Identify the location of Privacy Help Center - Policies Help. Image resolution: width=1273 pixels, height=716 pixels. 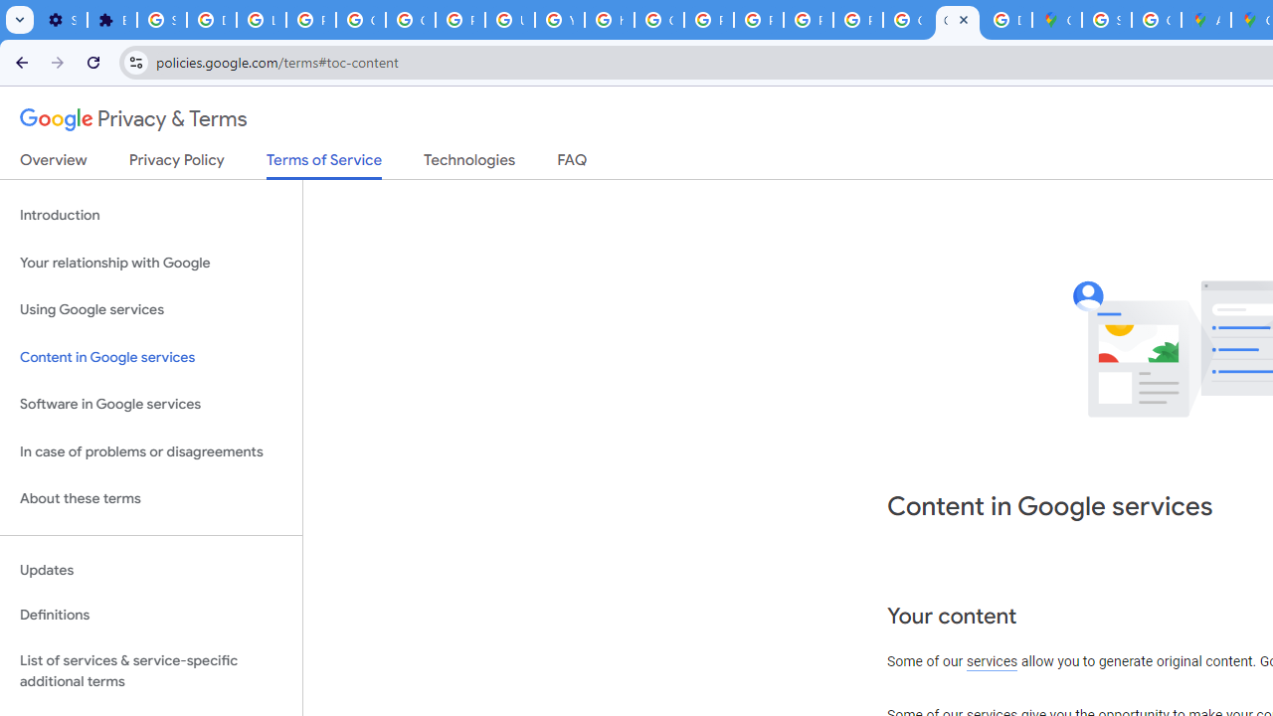
(708, 20).